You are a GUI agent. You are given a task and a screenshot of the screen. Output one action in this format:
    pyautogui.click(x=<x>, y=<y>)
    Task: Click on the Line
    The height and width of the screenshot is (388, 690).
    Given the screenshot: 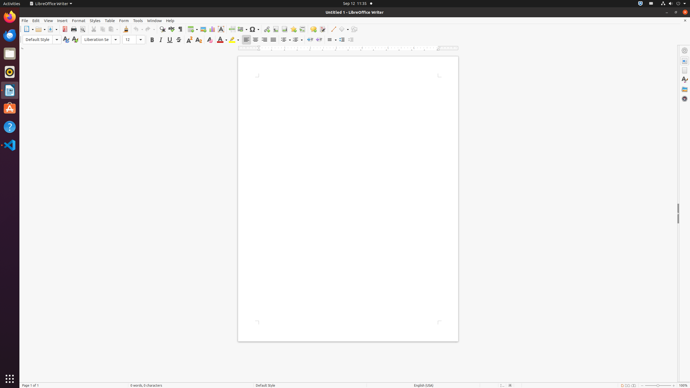 What is the action you would take?
    pyautogui.click(x=333, y=29)
    